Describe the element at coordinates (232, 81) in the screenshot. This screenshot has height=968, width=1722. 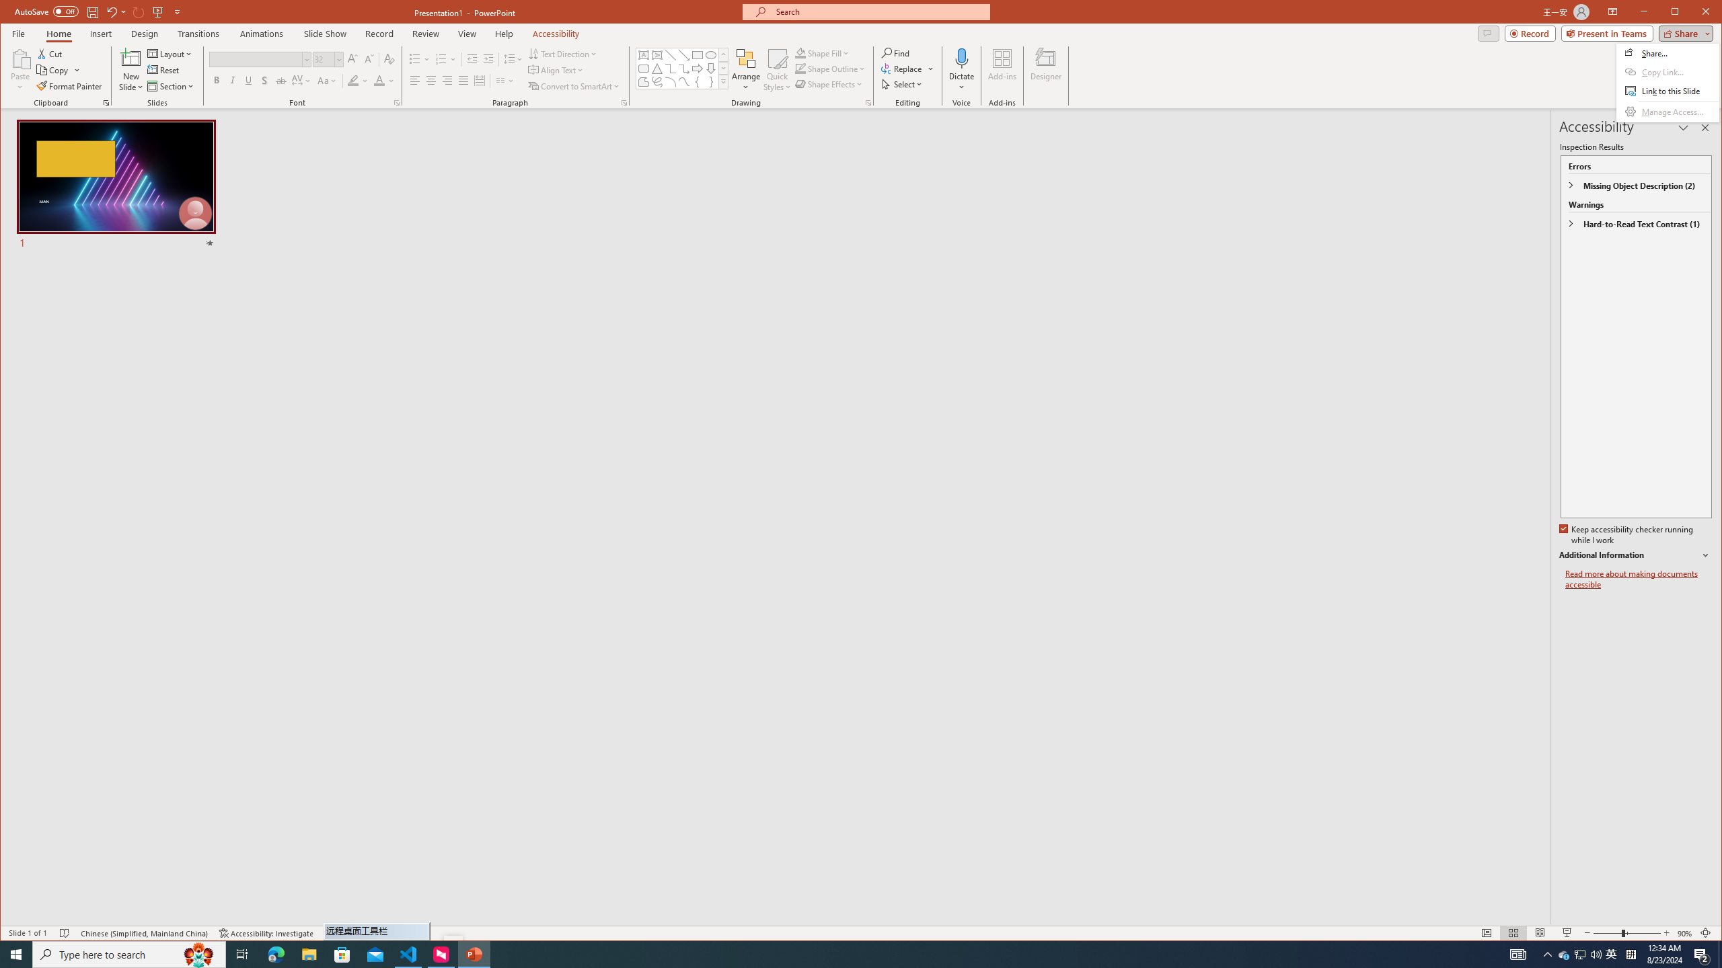
I see `Italic` at that location.